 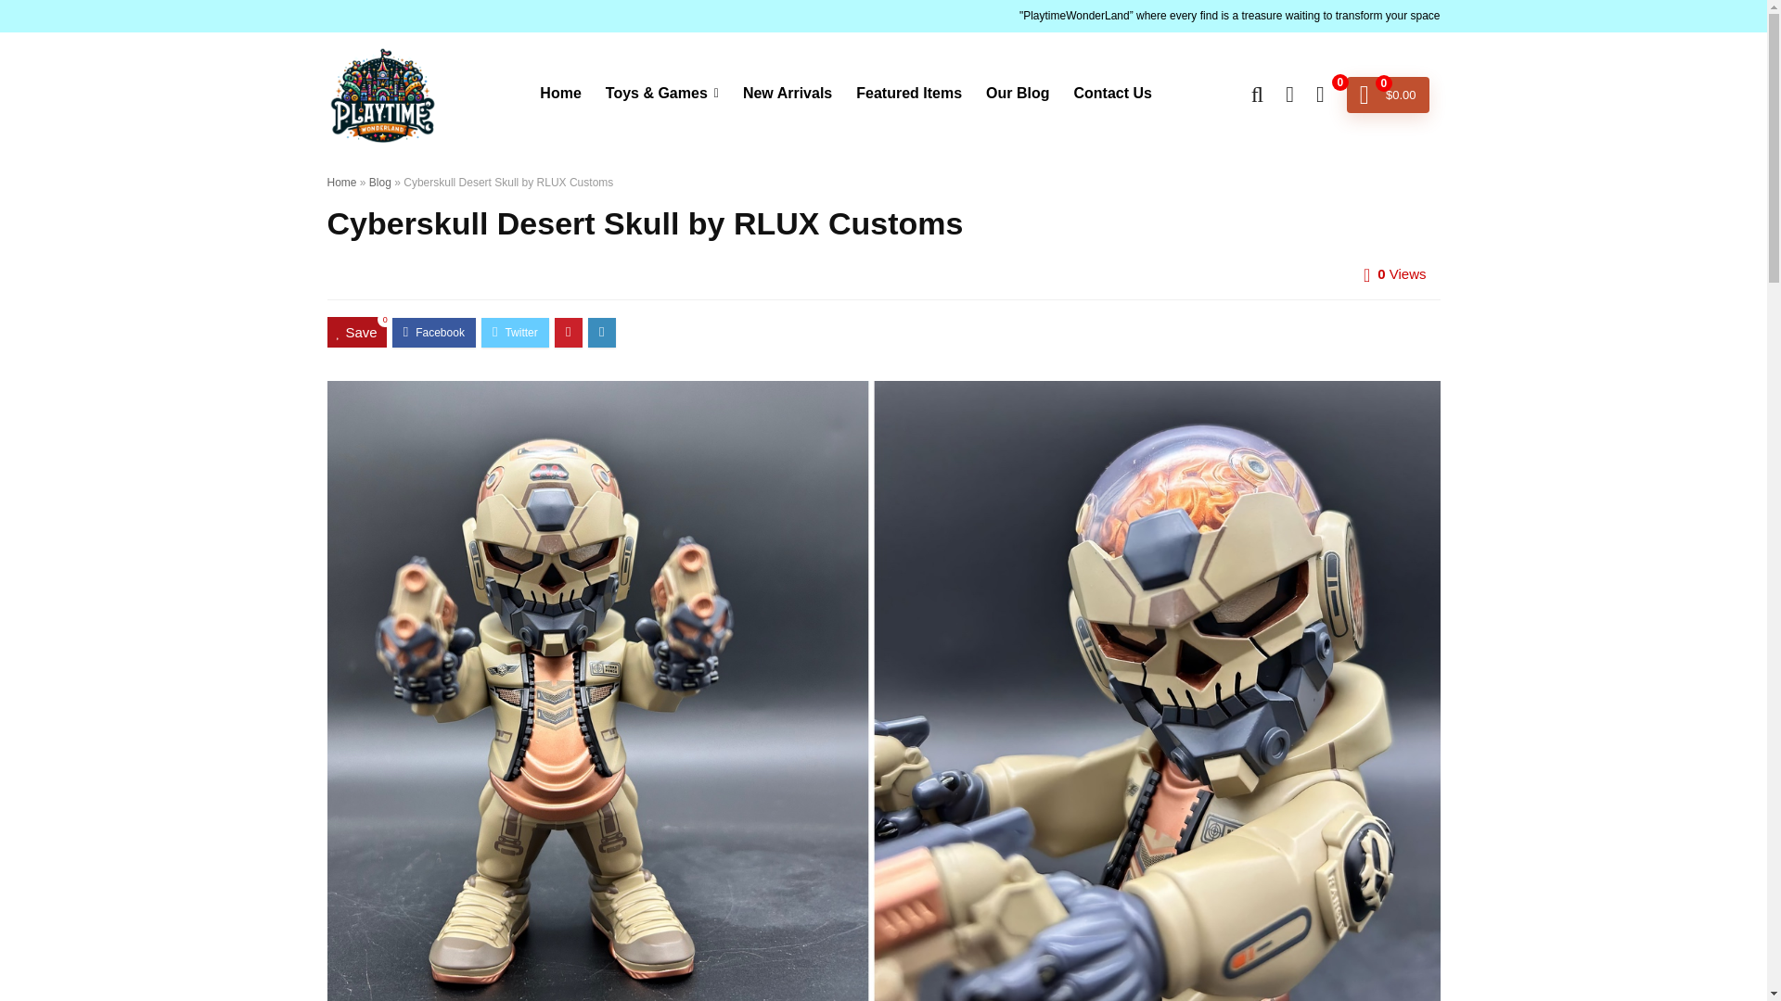 I want to click on Contact Us, so click(x=1111, y=95).